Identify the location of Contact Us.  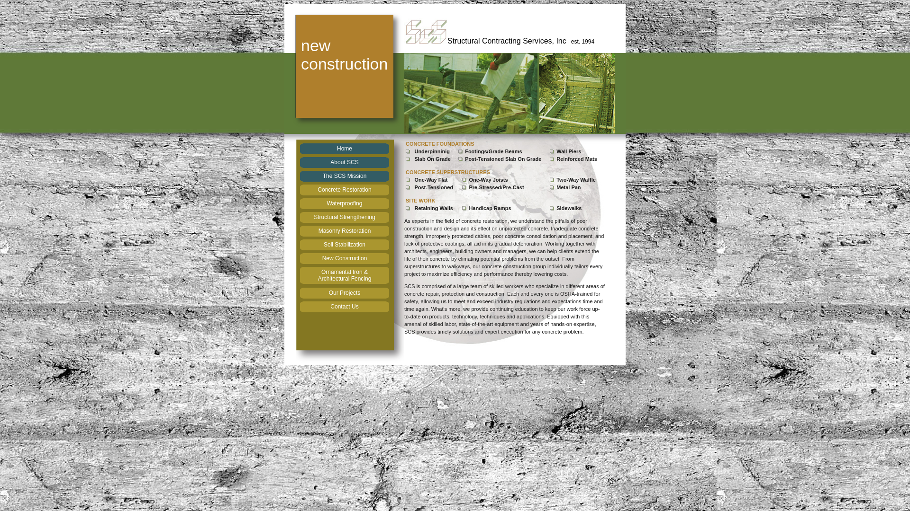
(345, 307).